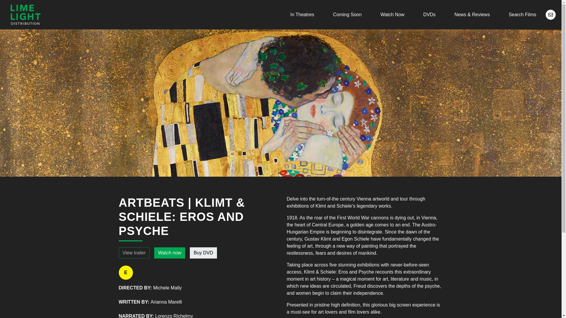 The width and height of the screenshot is (566, 318). Describe the element at coordinates (302, 15) in the screenshot. I see `In Theatres` at that location.